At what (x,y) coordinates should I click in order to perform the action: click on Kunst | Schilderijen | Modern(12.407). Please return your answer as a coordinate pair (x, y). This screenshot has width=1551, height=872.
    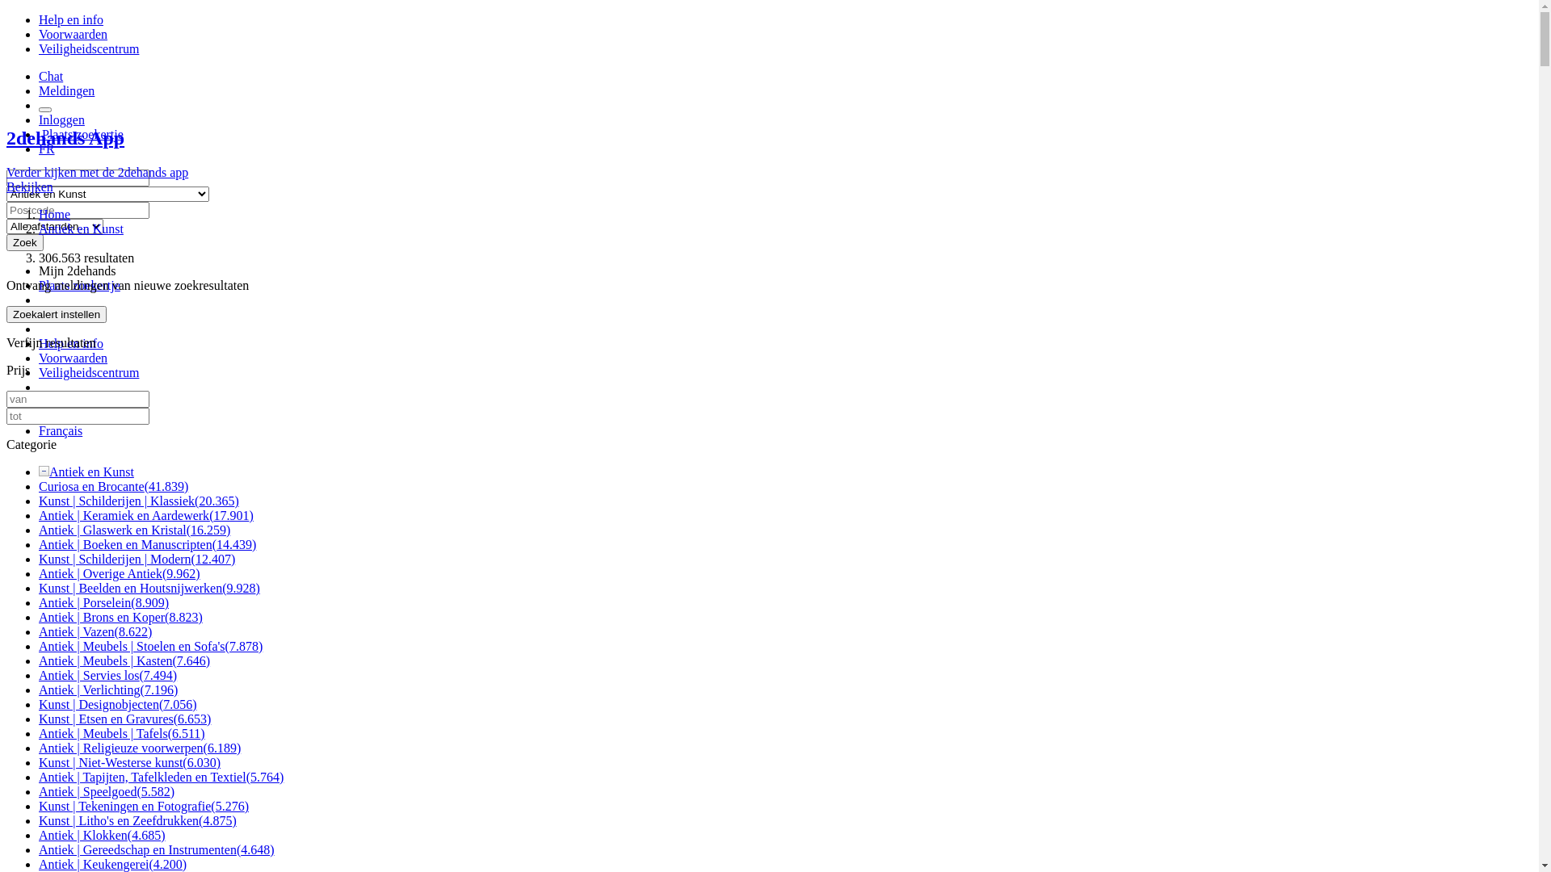
    Looking at the image, I should click on (137, 559).